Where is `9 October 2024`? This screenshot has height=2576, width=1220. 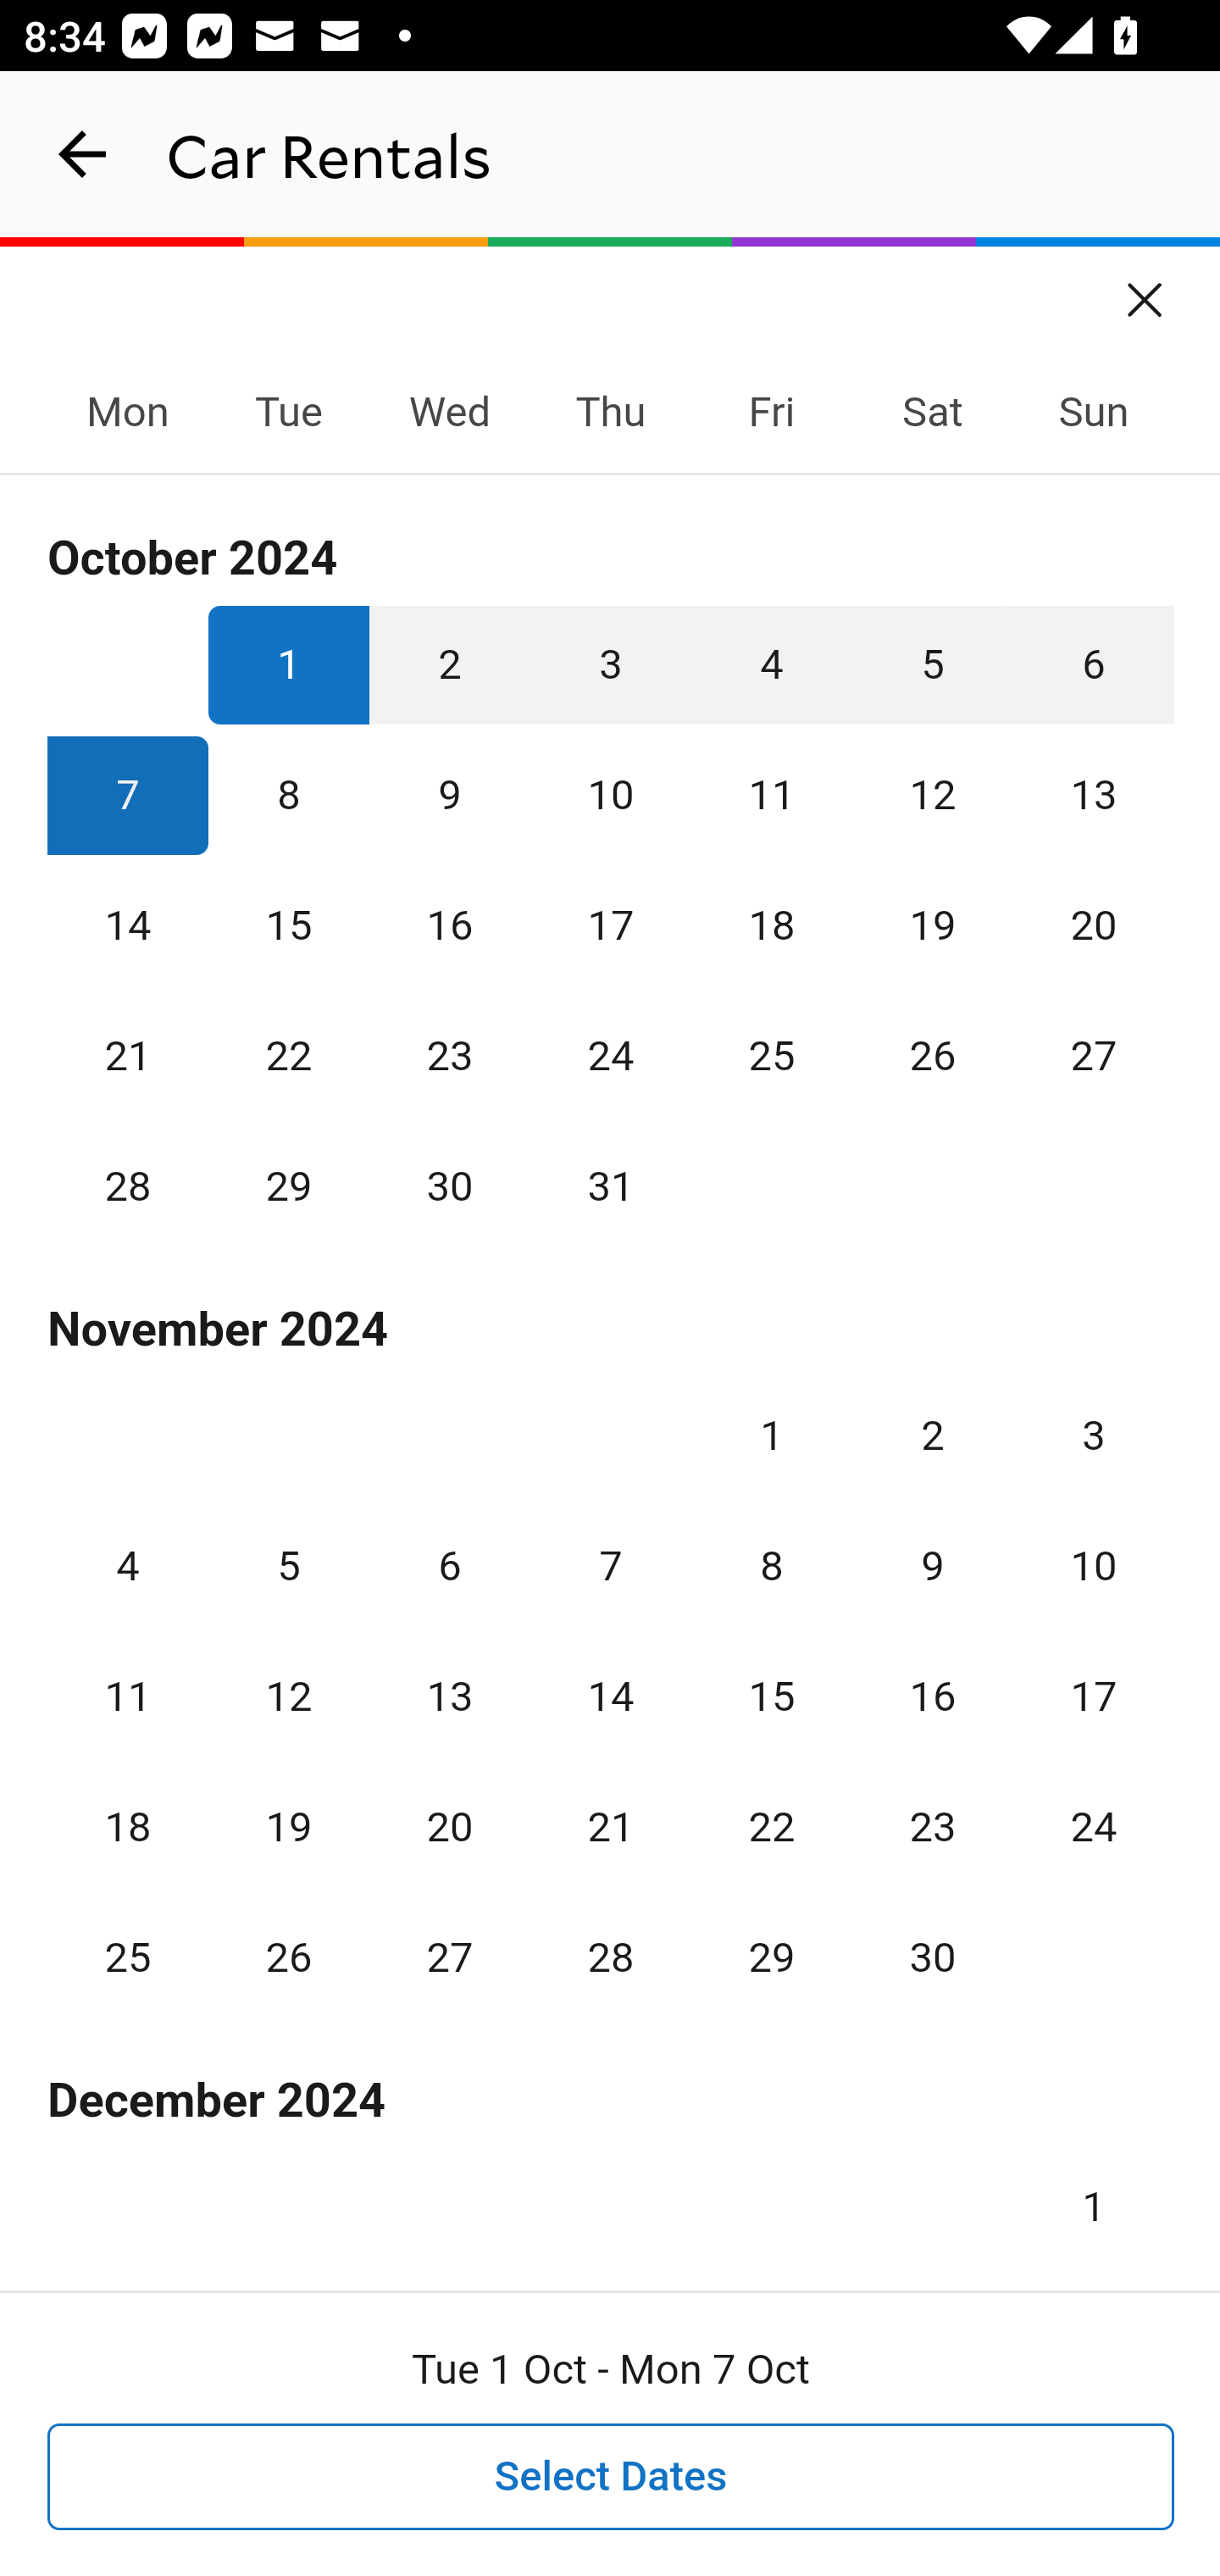 9 October 2024 is located at coordinates (449, 796).